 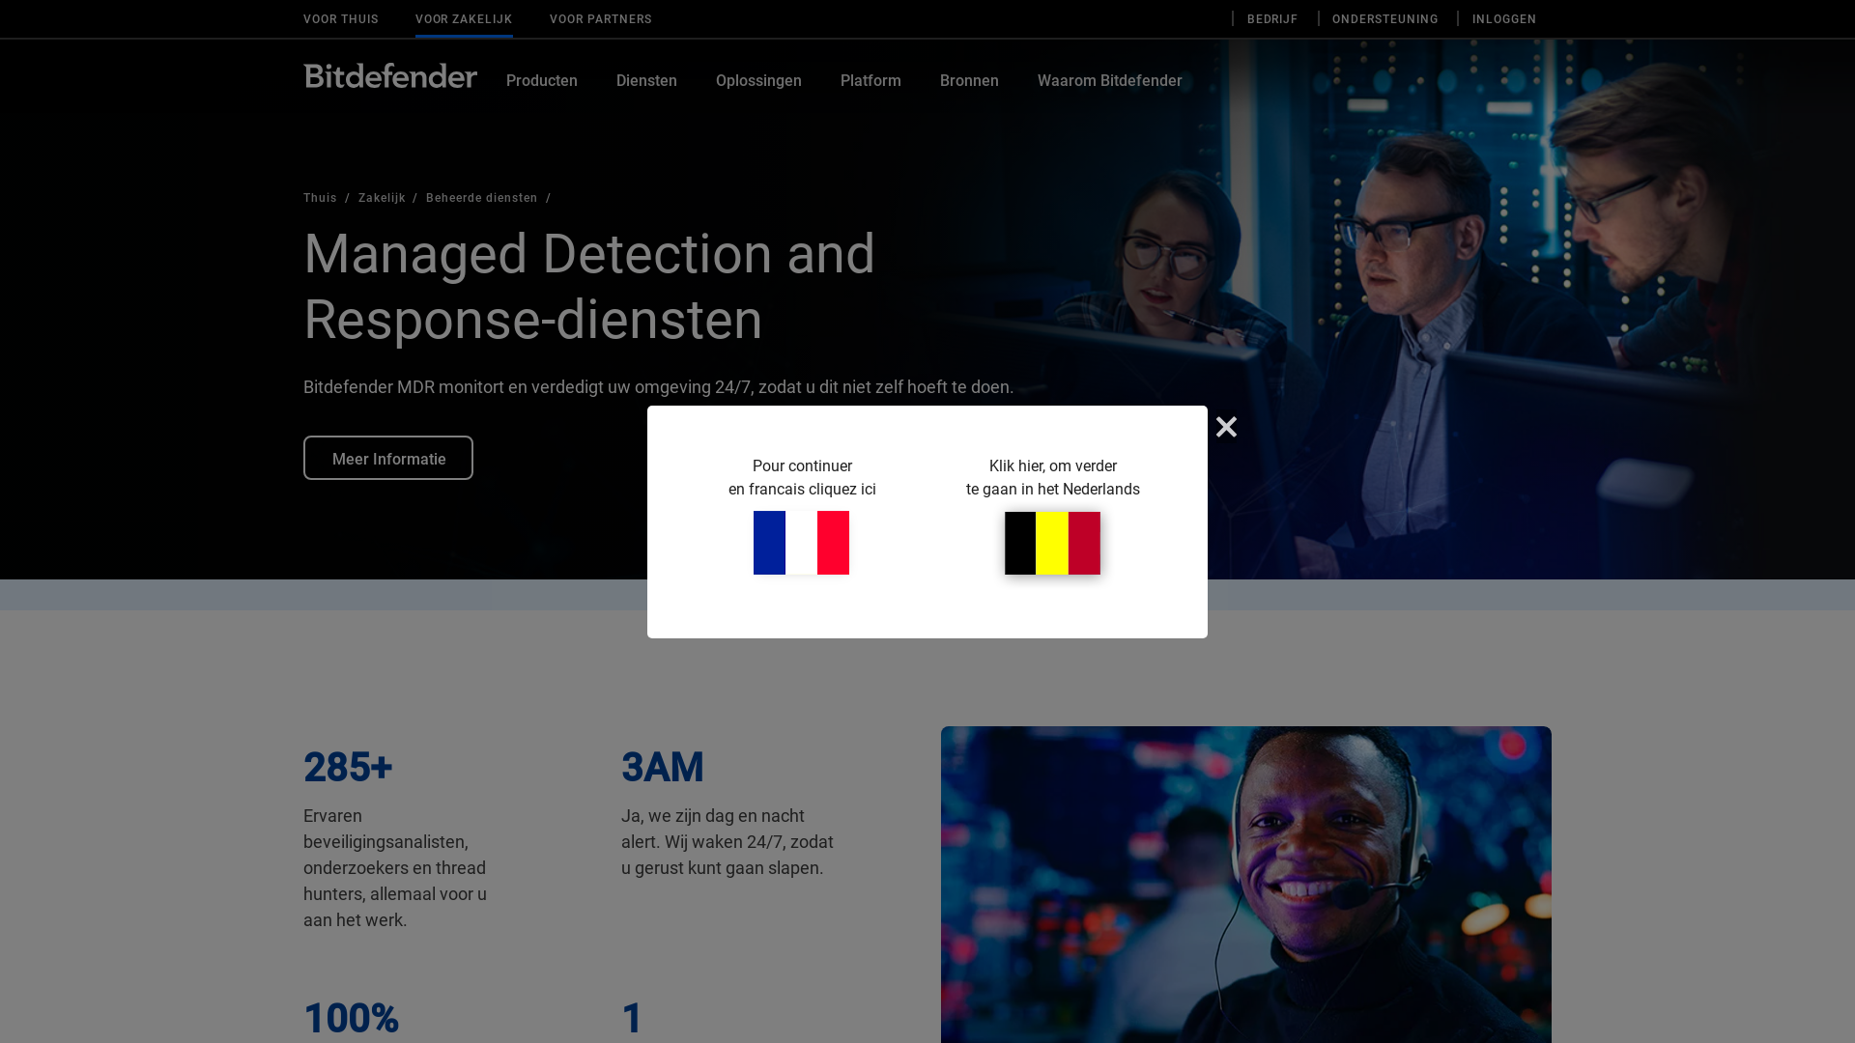 What do you see at coordinates (388, 458) in the screenshot?
I see `Meer Informatie` at bounding box center [388, 458].